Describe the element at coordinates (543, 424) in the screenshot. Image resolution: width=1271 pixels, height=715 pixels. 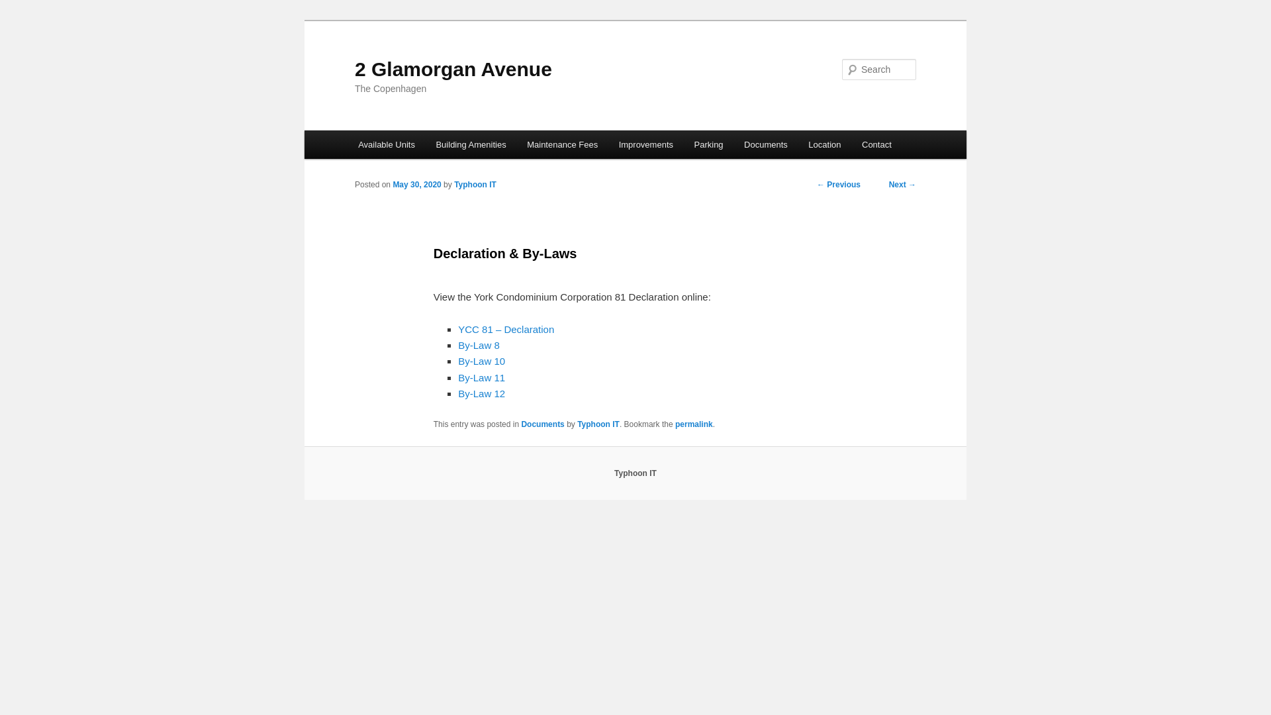
I see `Documents` at that location.